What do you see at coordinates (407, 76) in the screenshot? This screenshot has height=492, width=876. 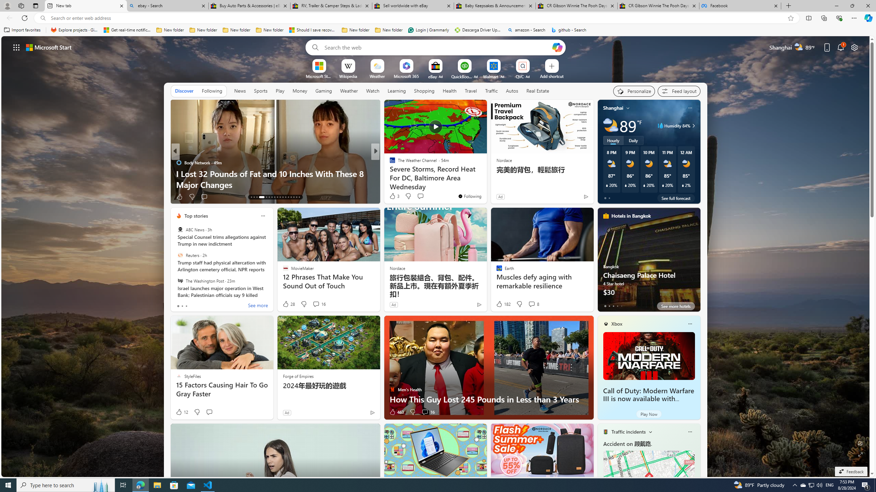 I see `Microsoft 365` at bounding box center [407, 76].